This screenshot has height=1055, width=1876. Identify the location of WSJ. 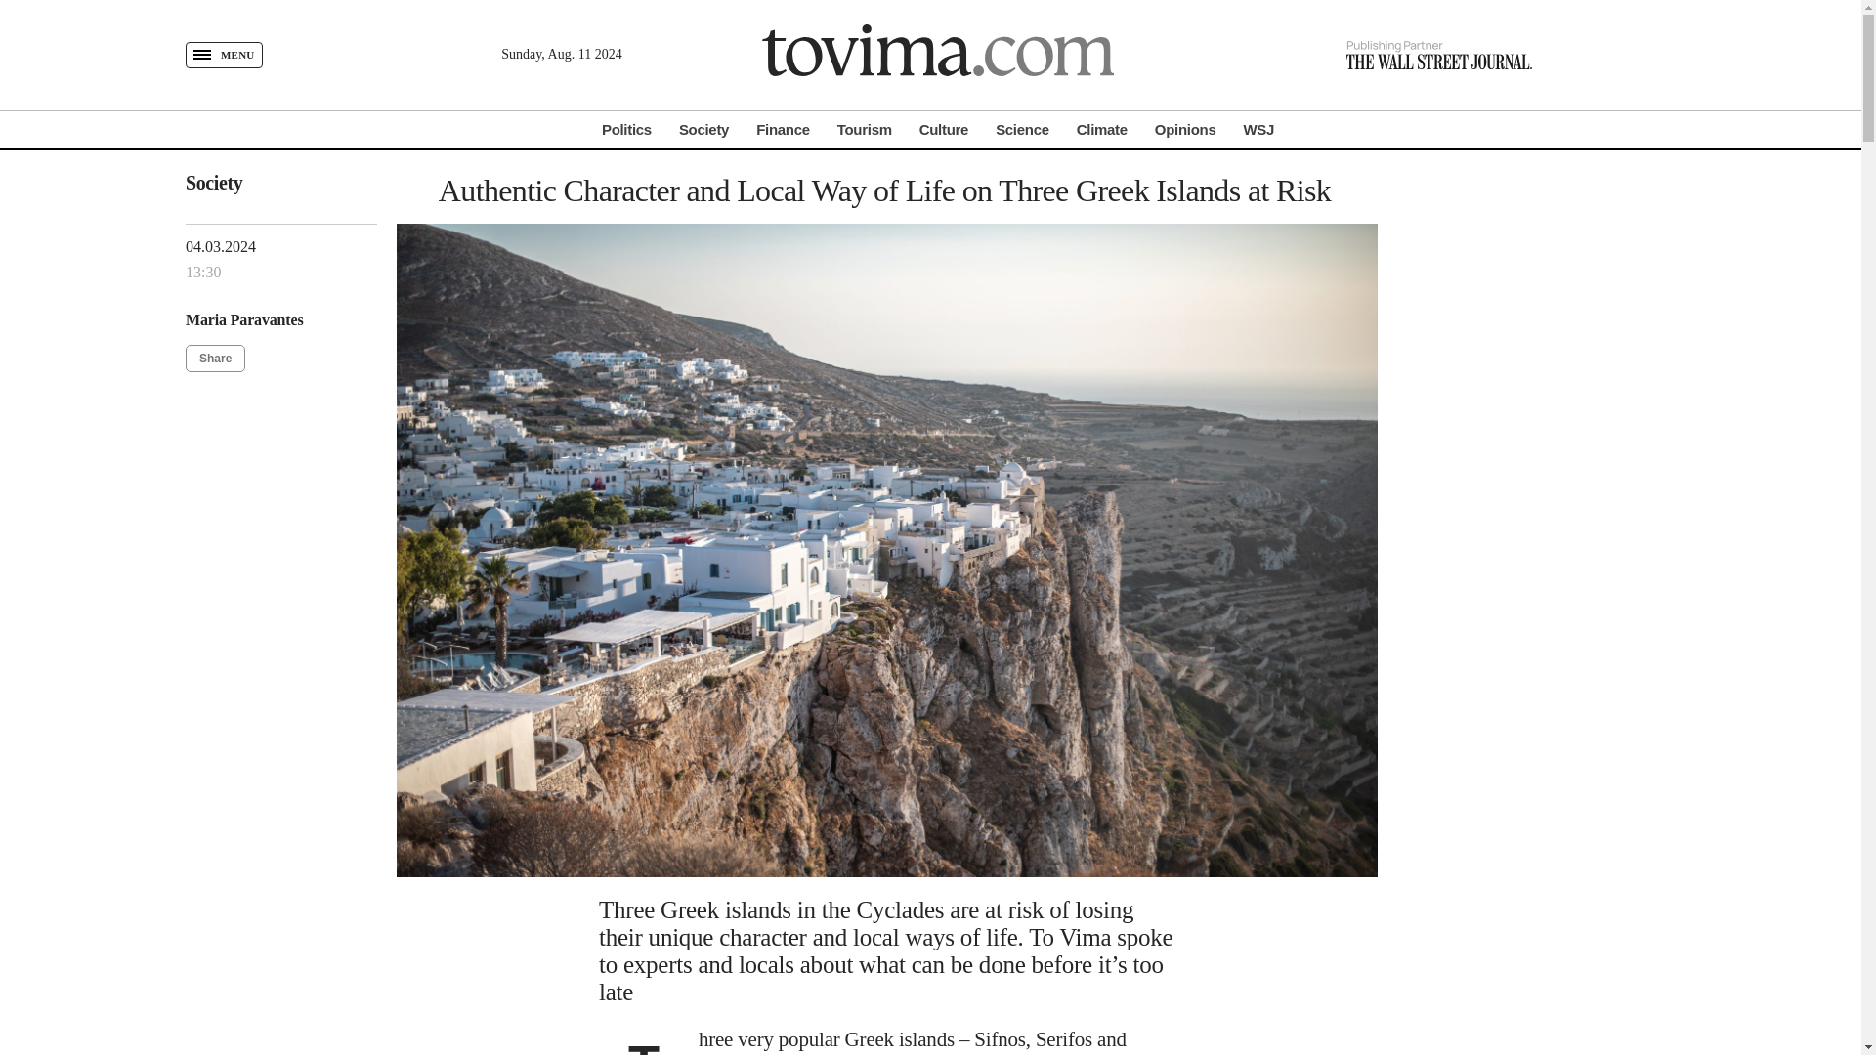
(1258, 129).